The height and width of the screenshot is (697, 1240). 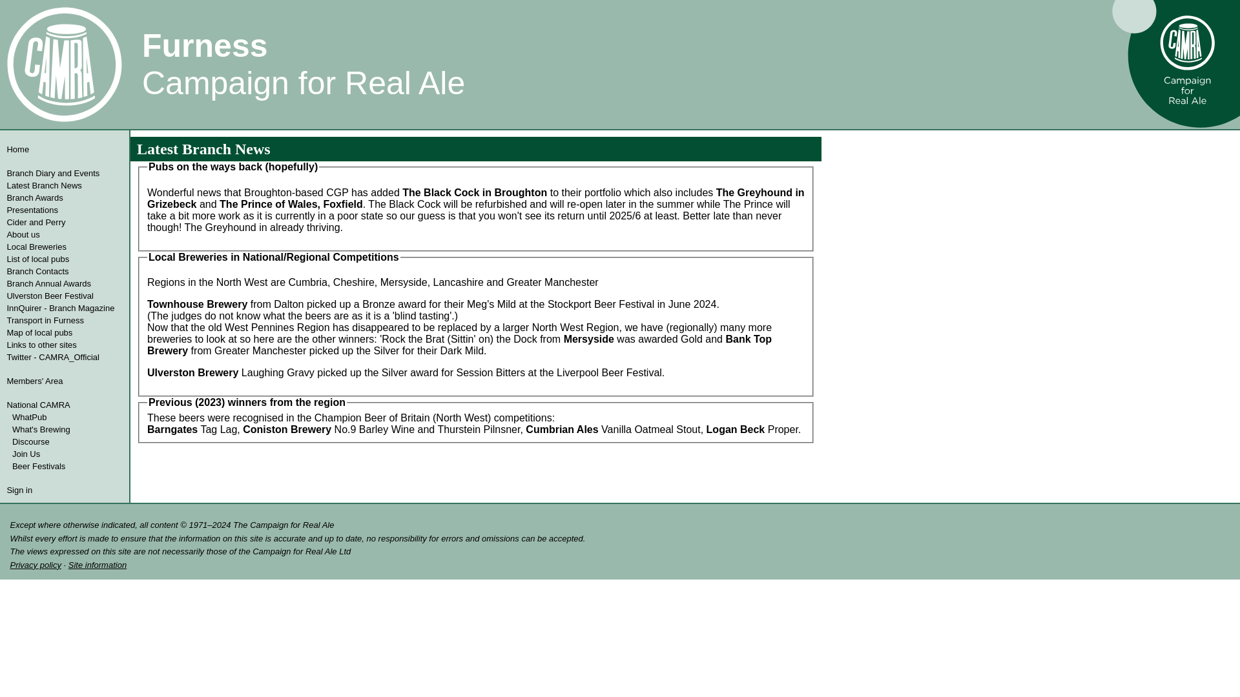 What do you see at coordinates (63, 405) in the screenshot?
I see `The national CAMRA site` at bounding box center [63, 405].